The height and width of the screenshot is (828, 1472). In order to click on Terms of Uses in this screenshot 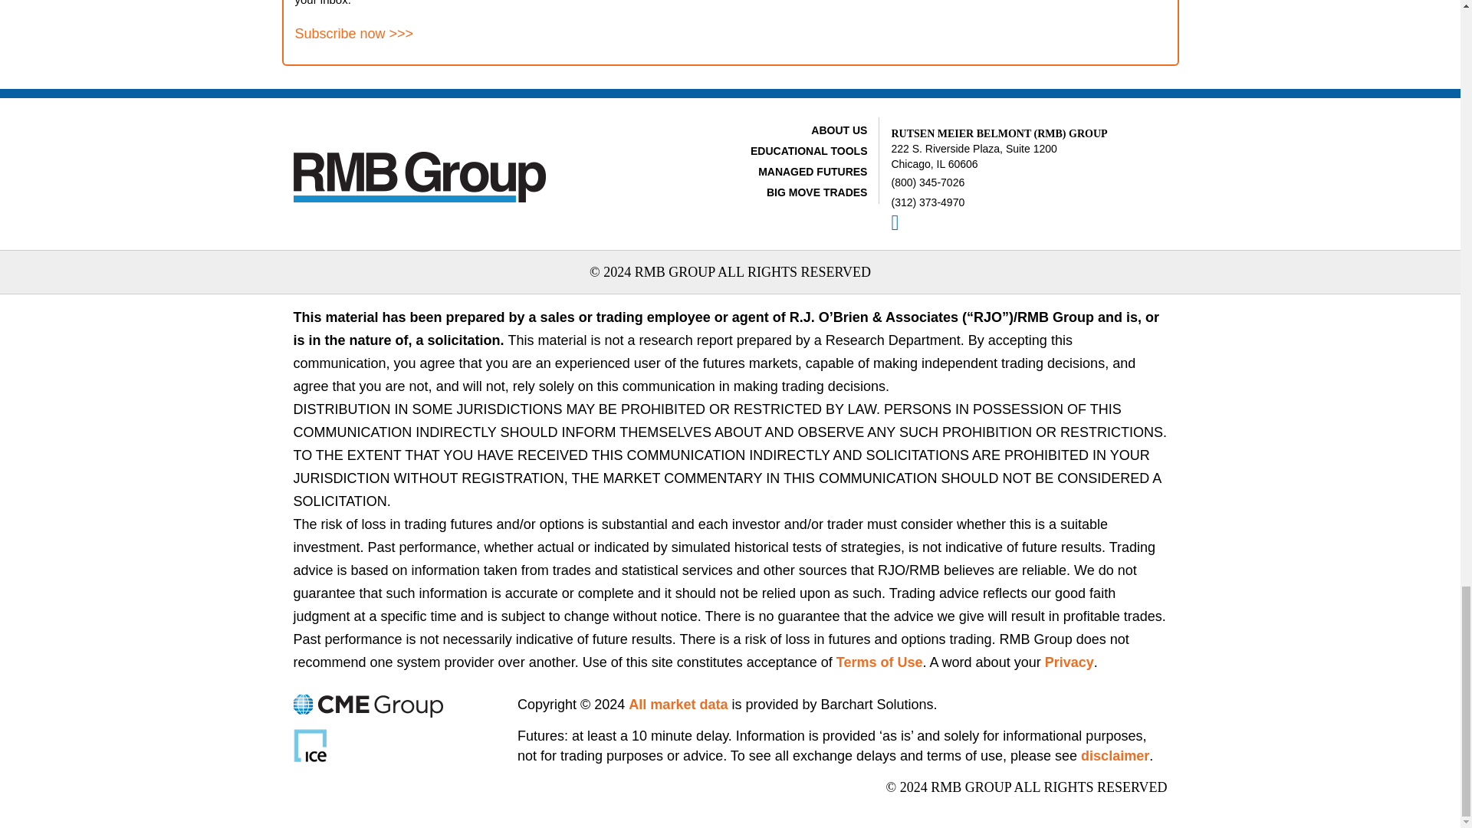, I will do `click(879, 662)`.